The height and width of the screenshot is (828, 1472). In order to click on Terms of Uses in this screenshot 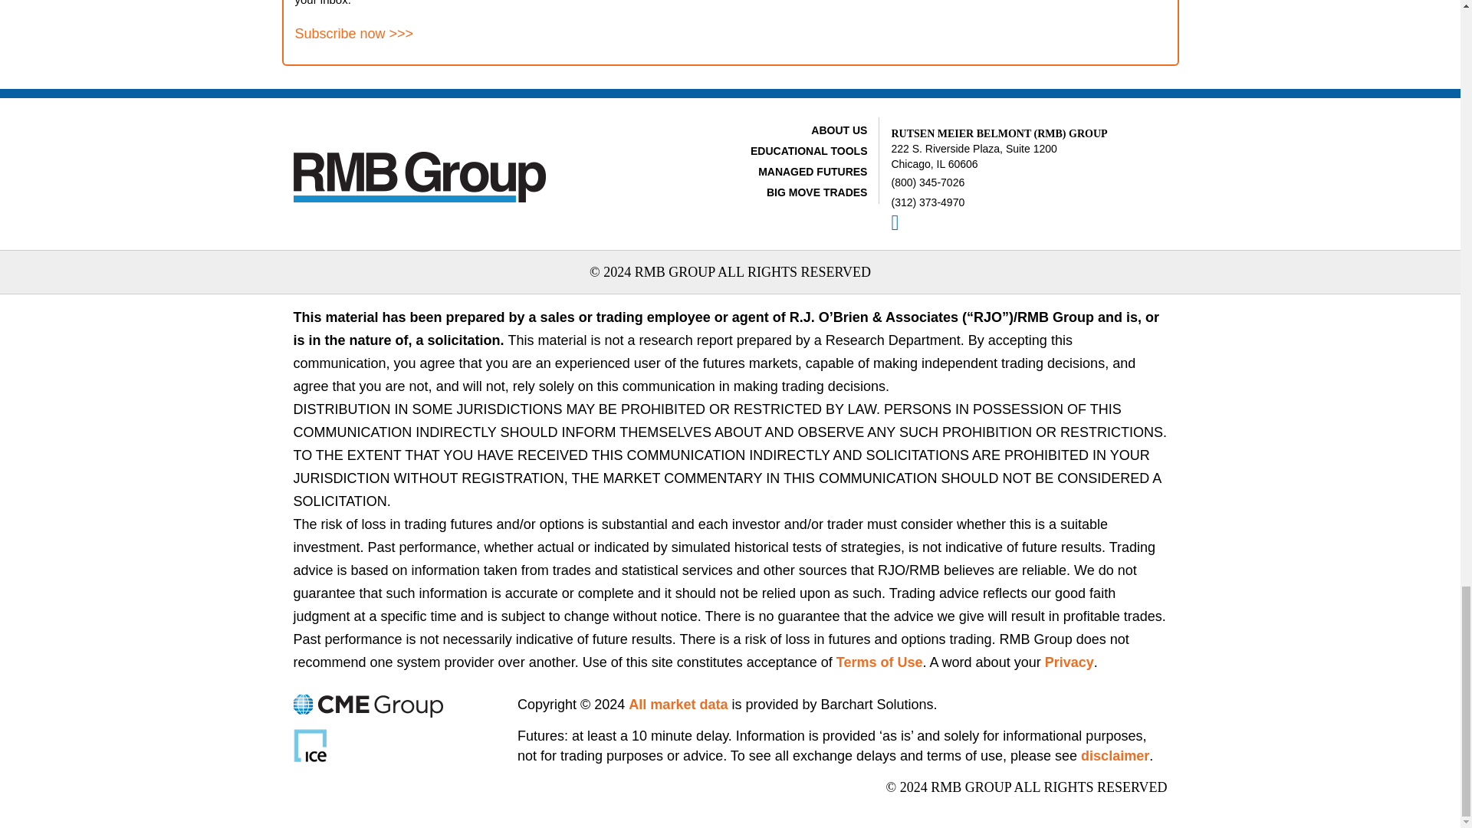, I will do `click(879, 662)`.